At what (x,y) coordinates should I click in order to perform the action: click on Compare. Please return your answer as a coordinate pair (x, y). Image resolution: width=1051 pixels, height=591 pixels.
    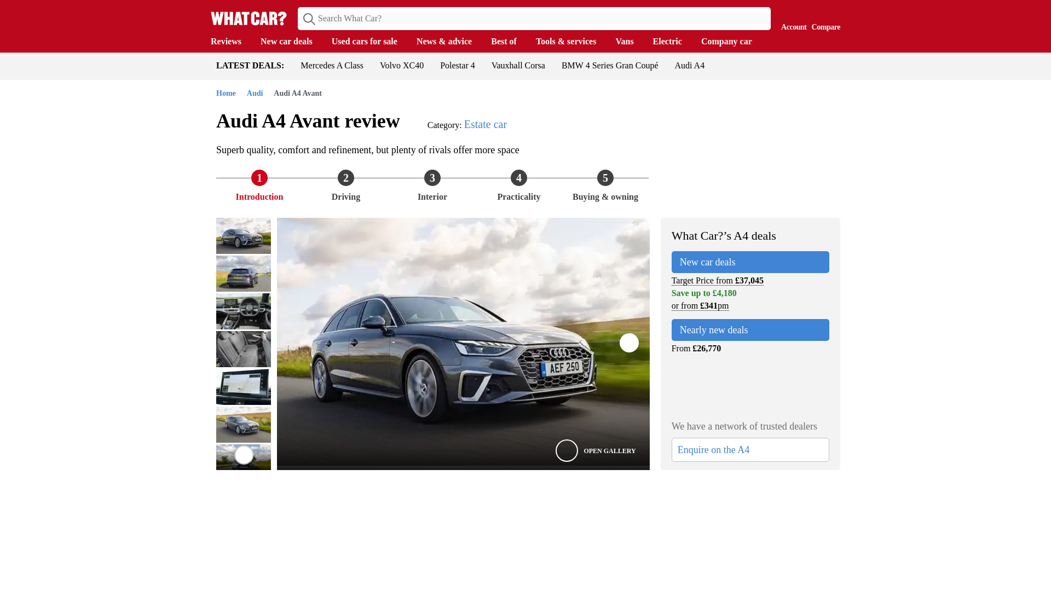
    Looking at the image, I should click on (823, 18).